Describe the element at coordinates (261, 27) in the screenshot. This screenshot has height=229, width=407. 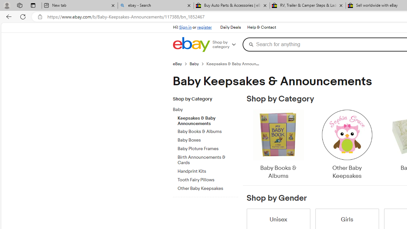
I see `Help & Contact` at that location.